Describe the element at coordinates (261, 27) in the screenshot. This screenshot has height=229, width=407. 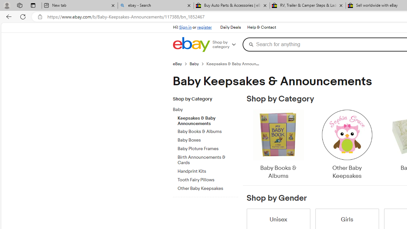
I see `Help & Contact` at that location.